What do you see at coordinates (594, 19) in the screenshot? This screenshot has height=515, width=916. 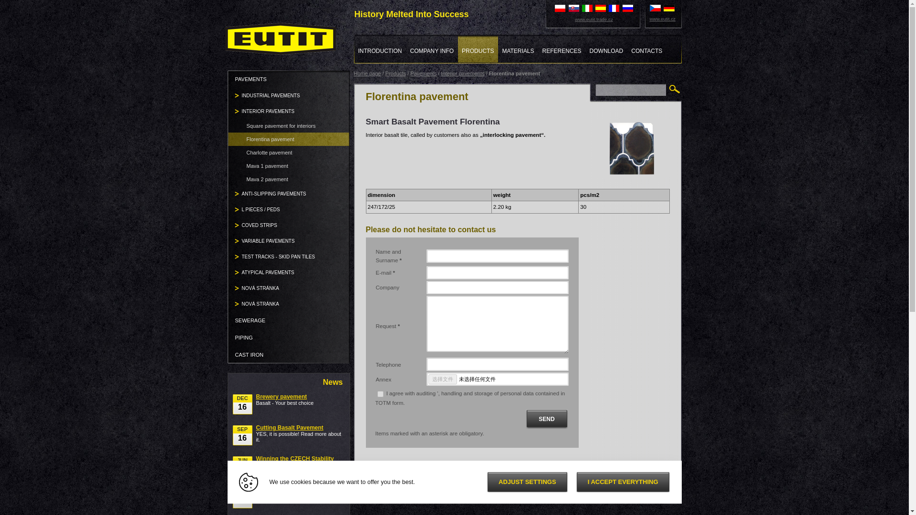 I see `www.eutit.trade.cz` at bounding box center [594, 19].